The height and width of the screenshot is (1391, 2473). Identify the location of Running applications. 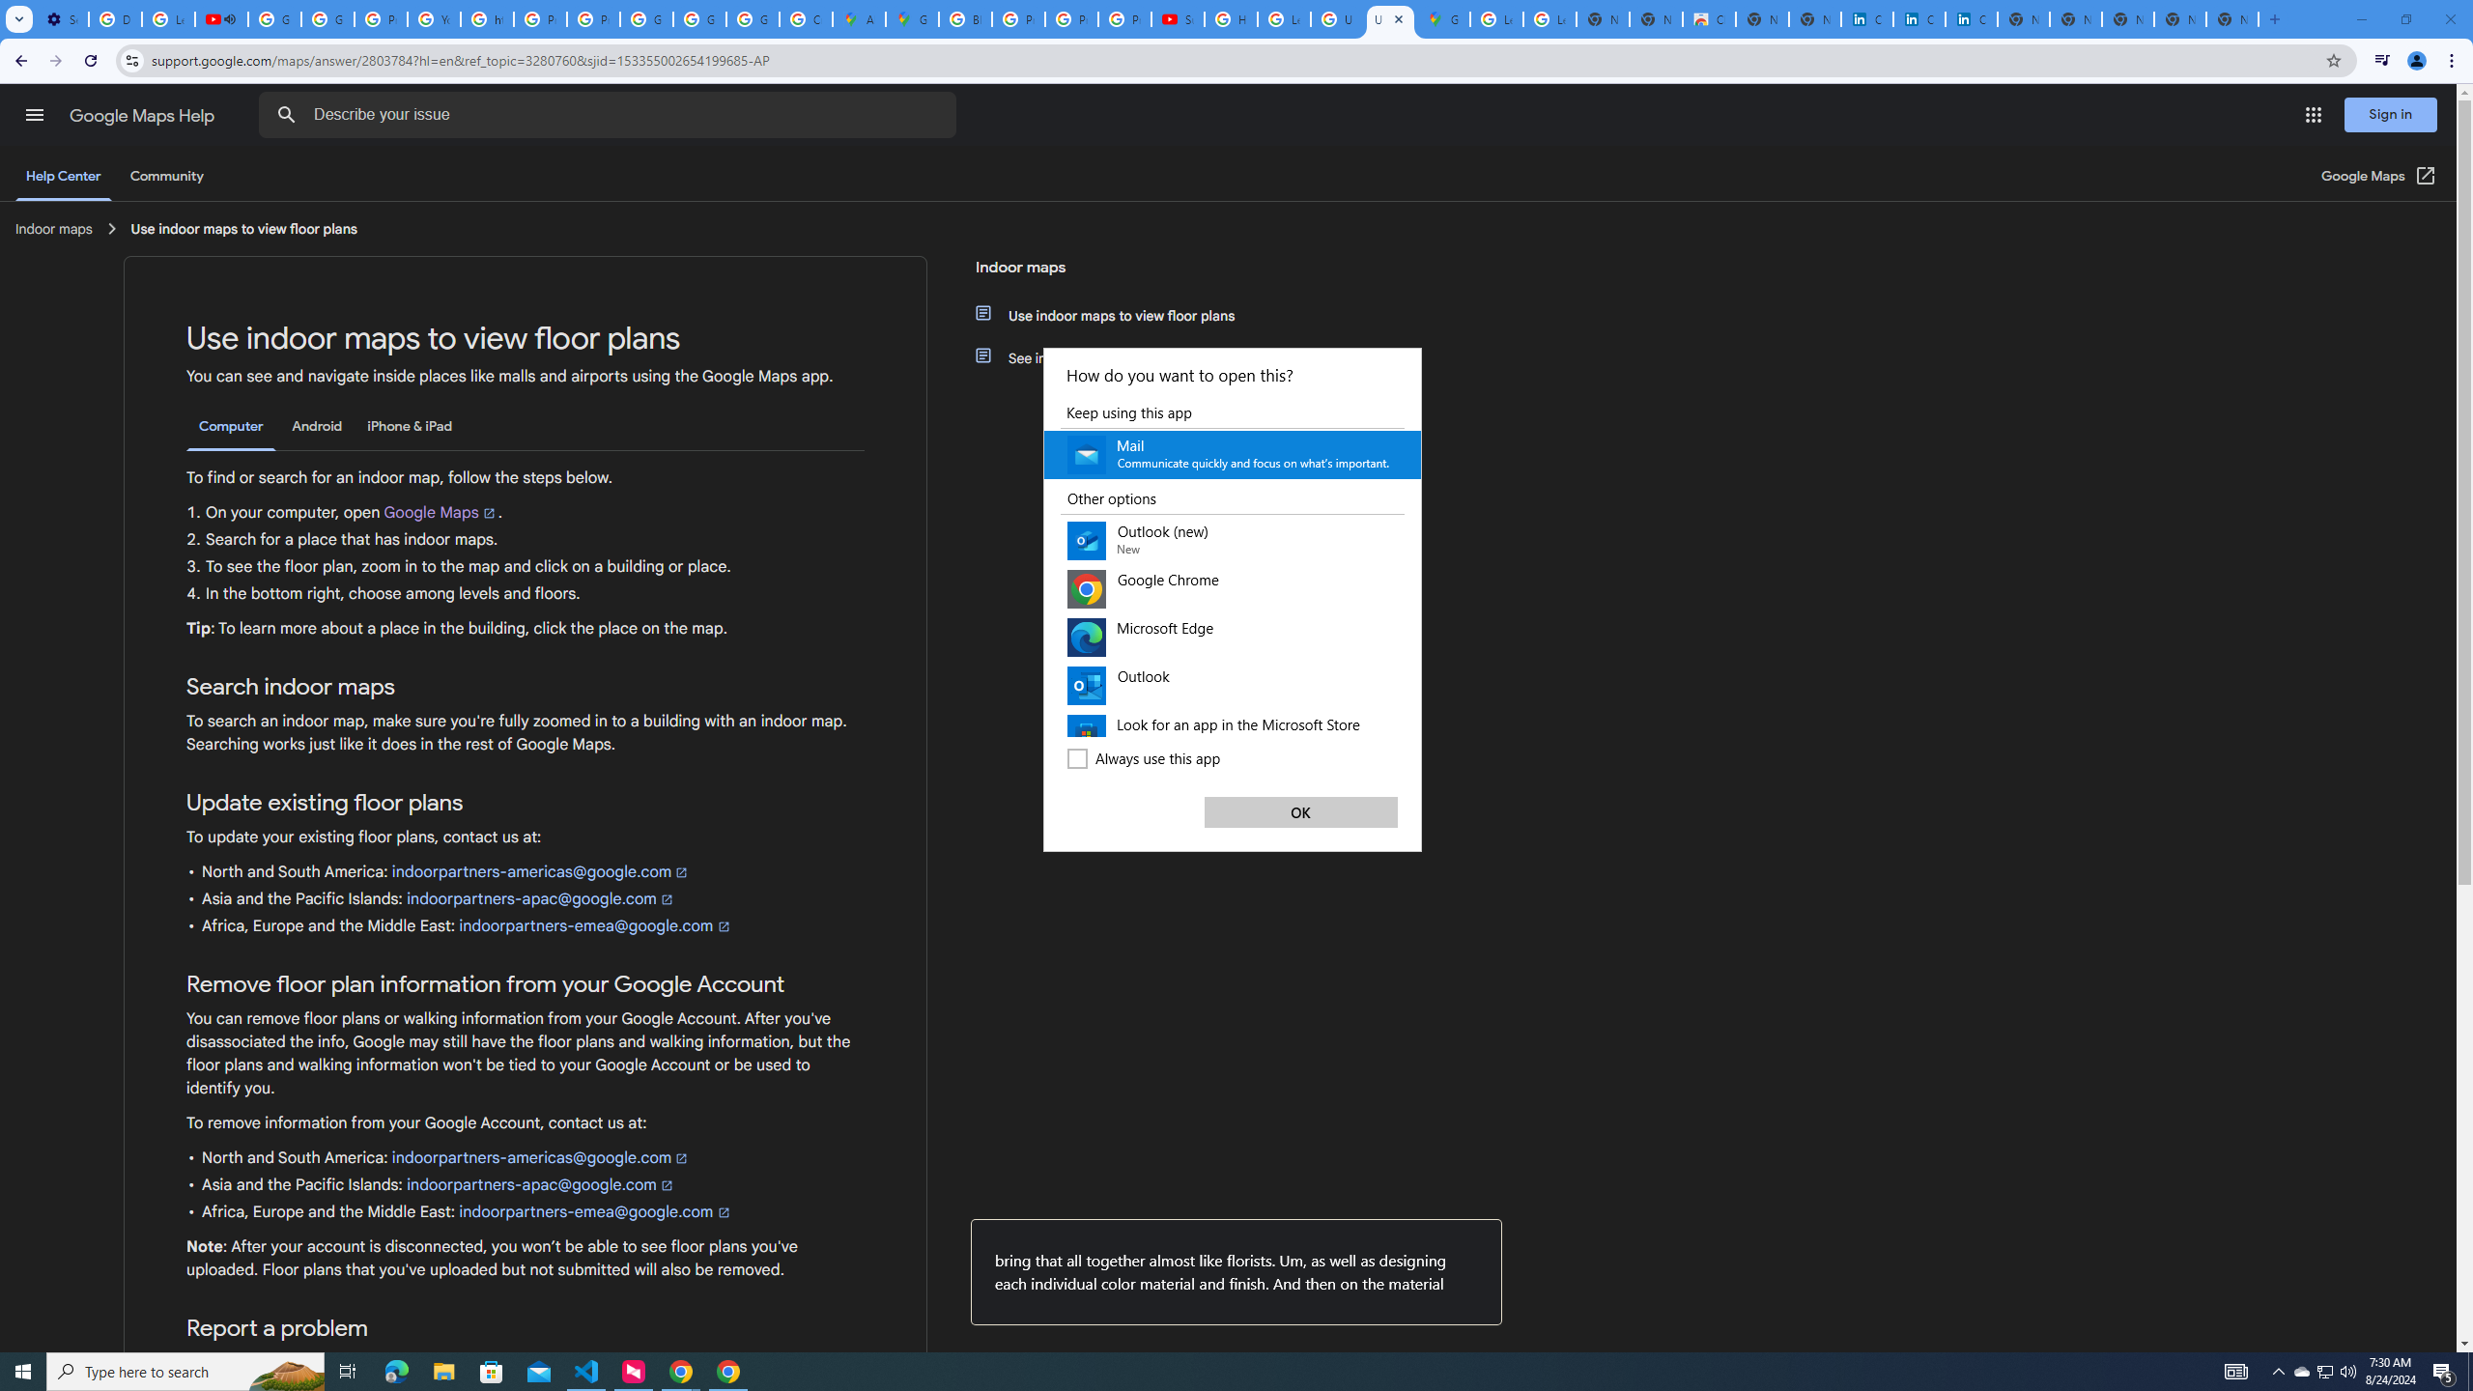
(1219, 1372).